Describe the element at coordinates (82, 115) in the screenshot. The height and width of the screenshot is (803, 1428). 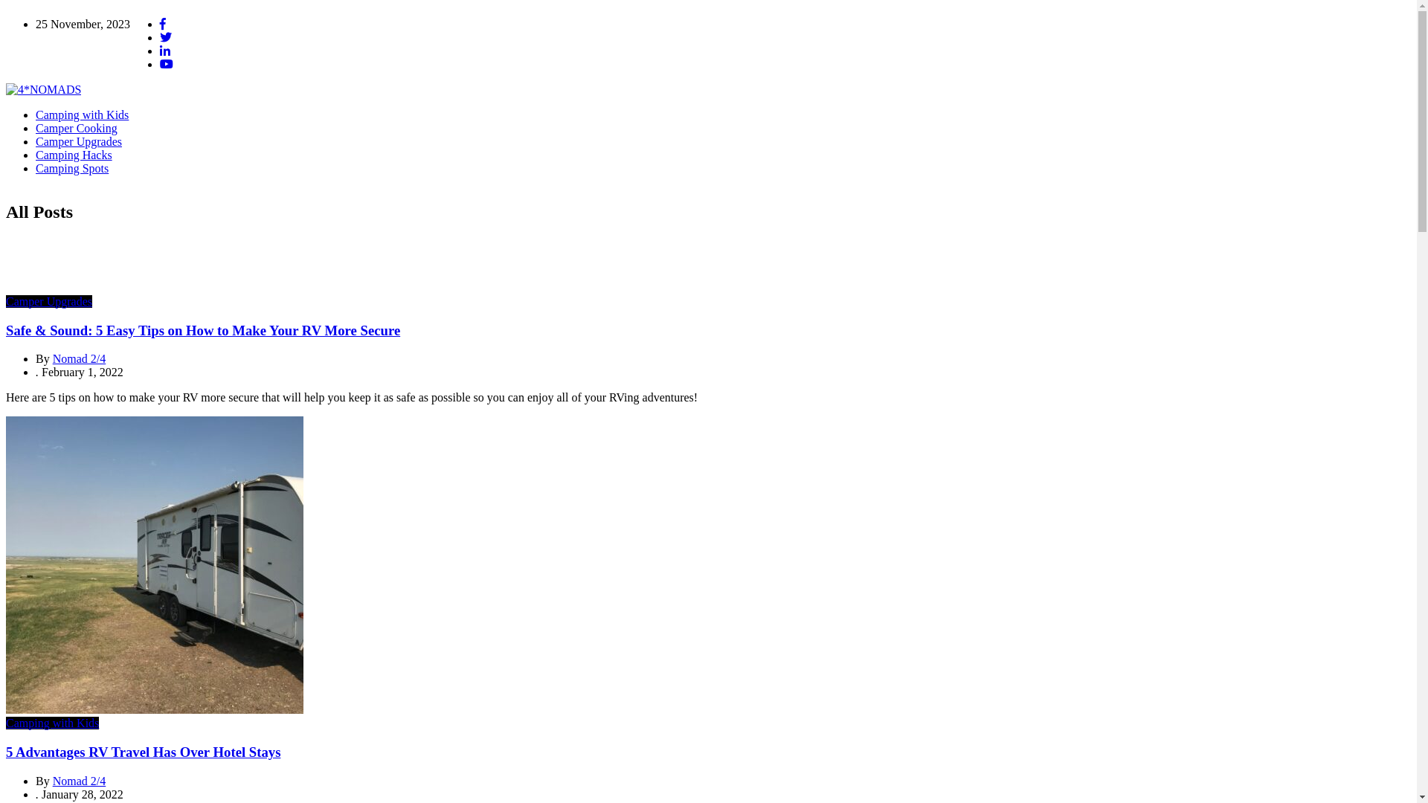
I see `Camping with Kids` at that location.